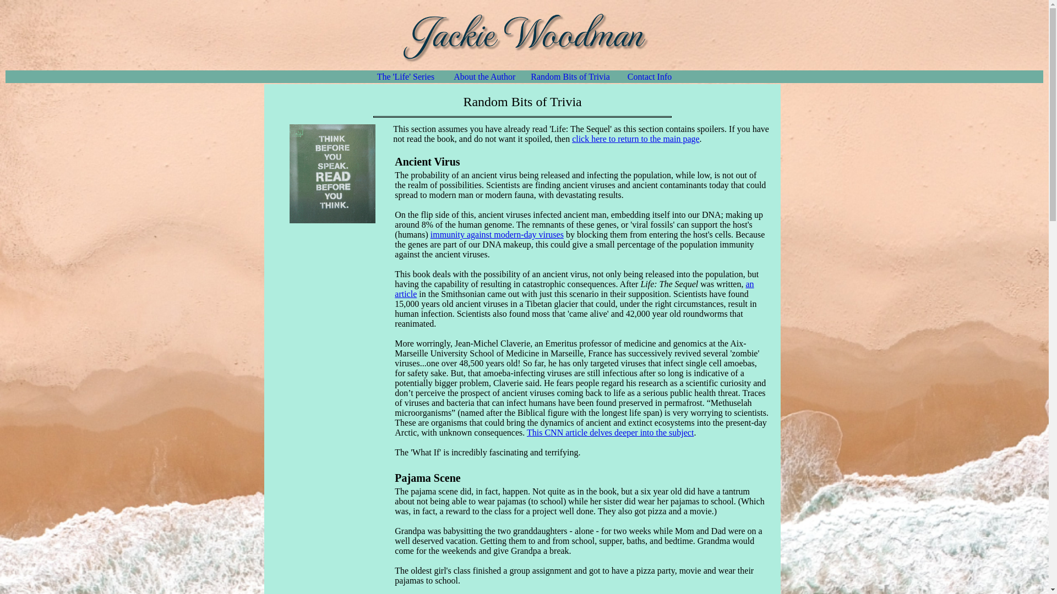 Image resolution: width=1057 pixels, height=594 pixels. I want to click on Contact Info, so click(650, 76).